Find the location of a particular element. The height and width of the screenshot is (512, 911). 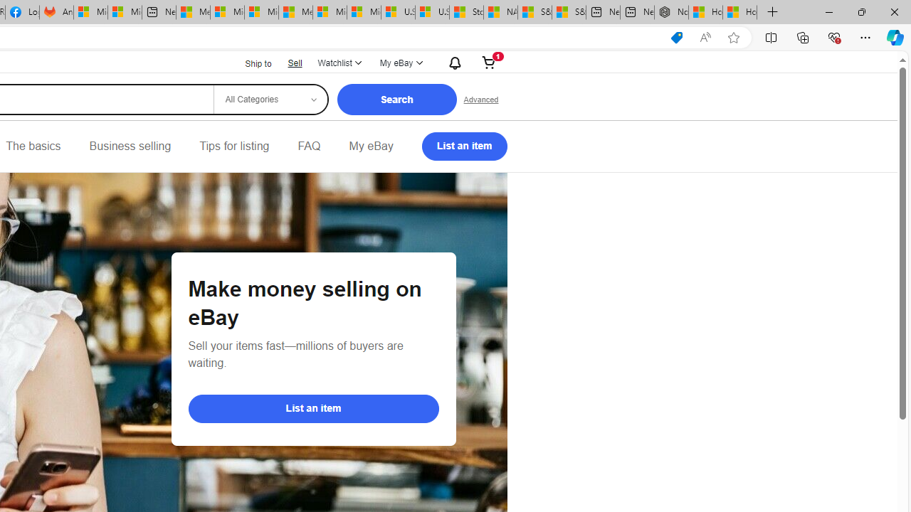

My eBay is located at coordinates (371, 146).